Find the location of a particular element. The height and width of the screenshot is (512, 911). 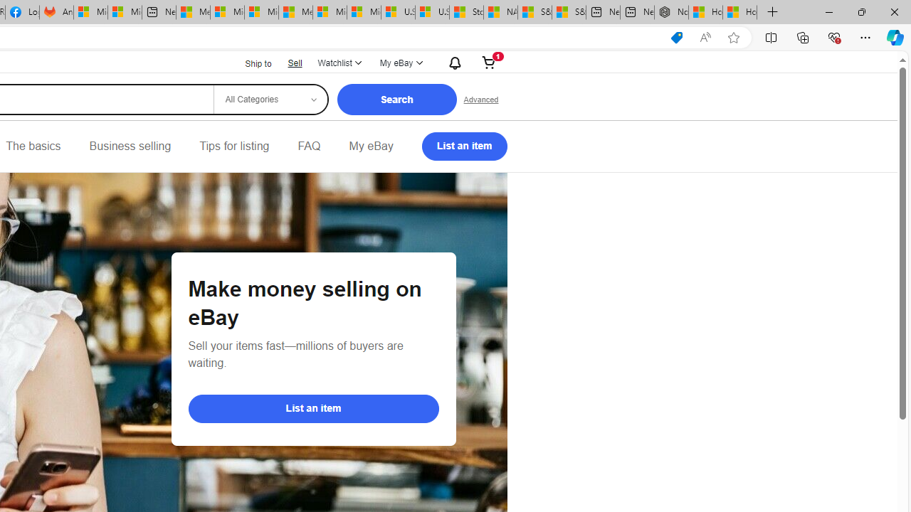

My eBay is located at coordinates (371, 146).